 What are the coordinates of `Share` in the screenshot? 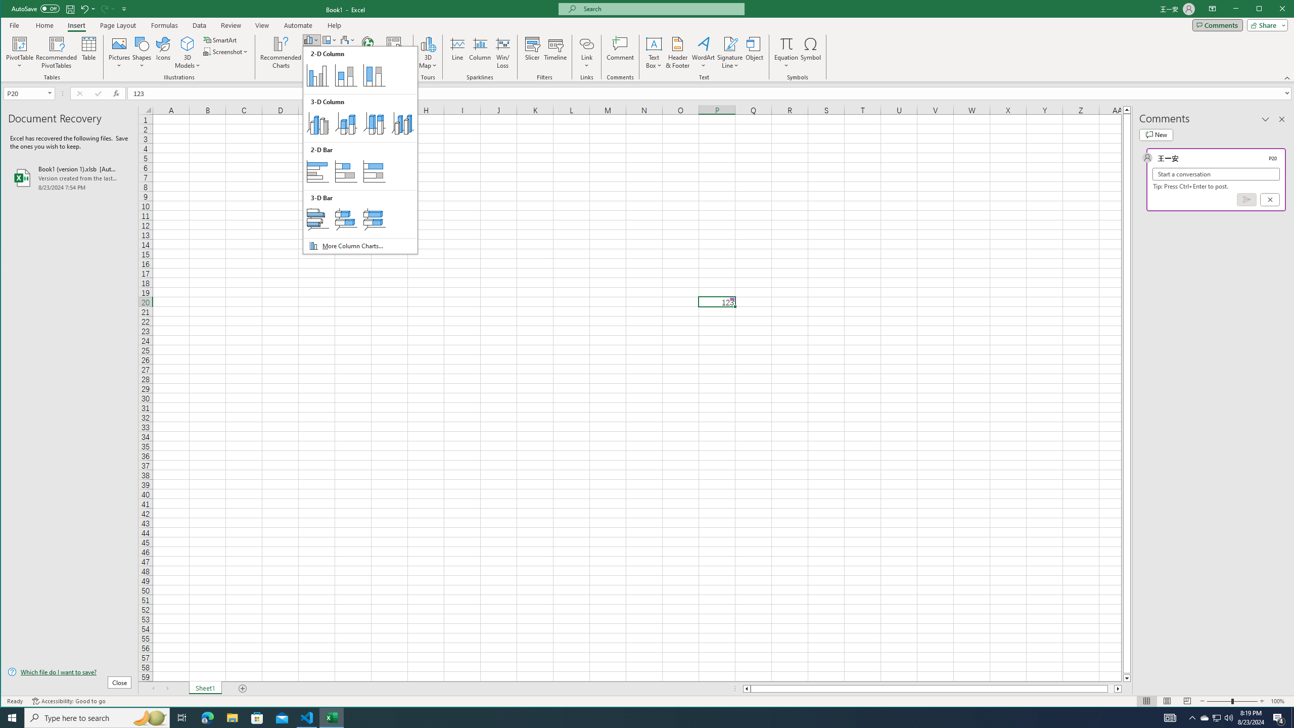 It's located at (1266, 25).